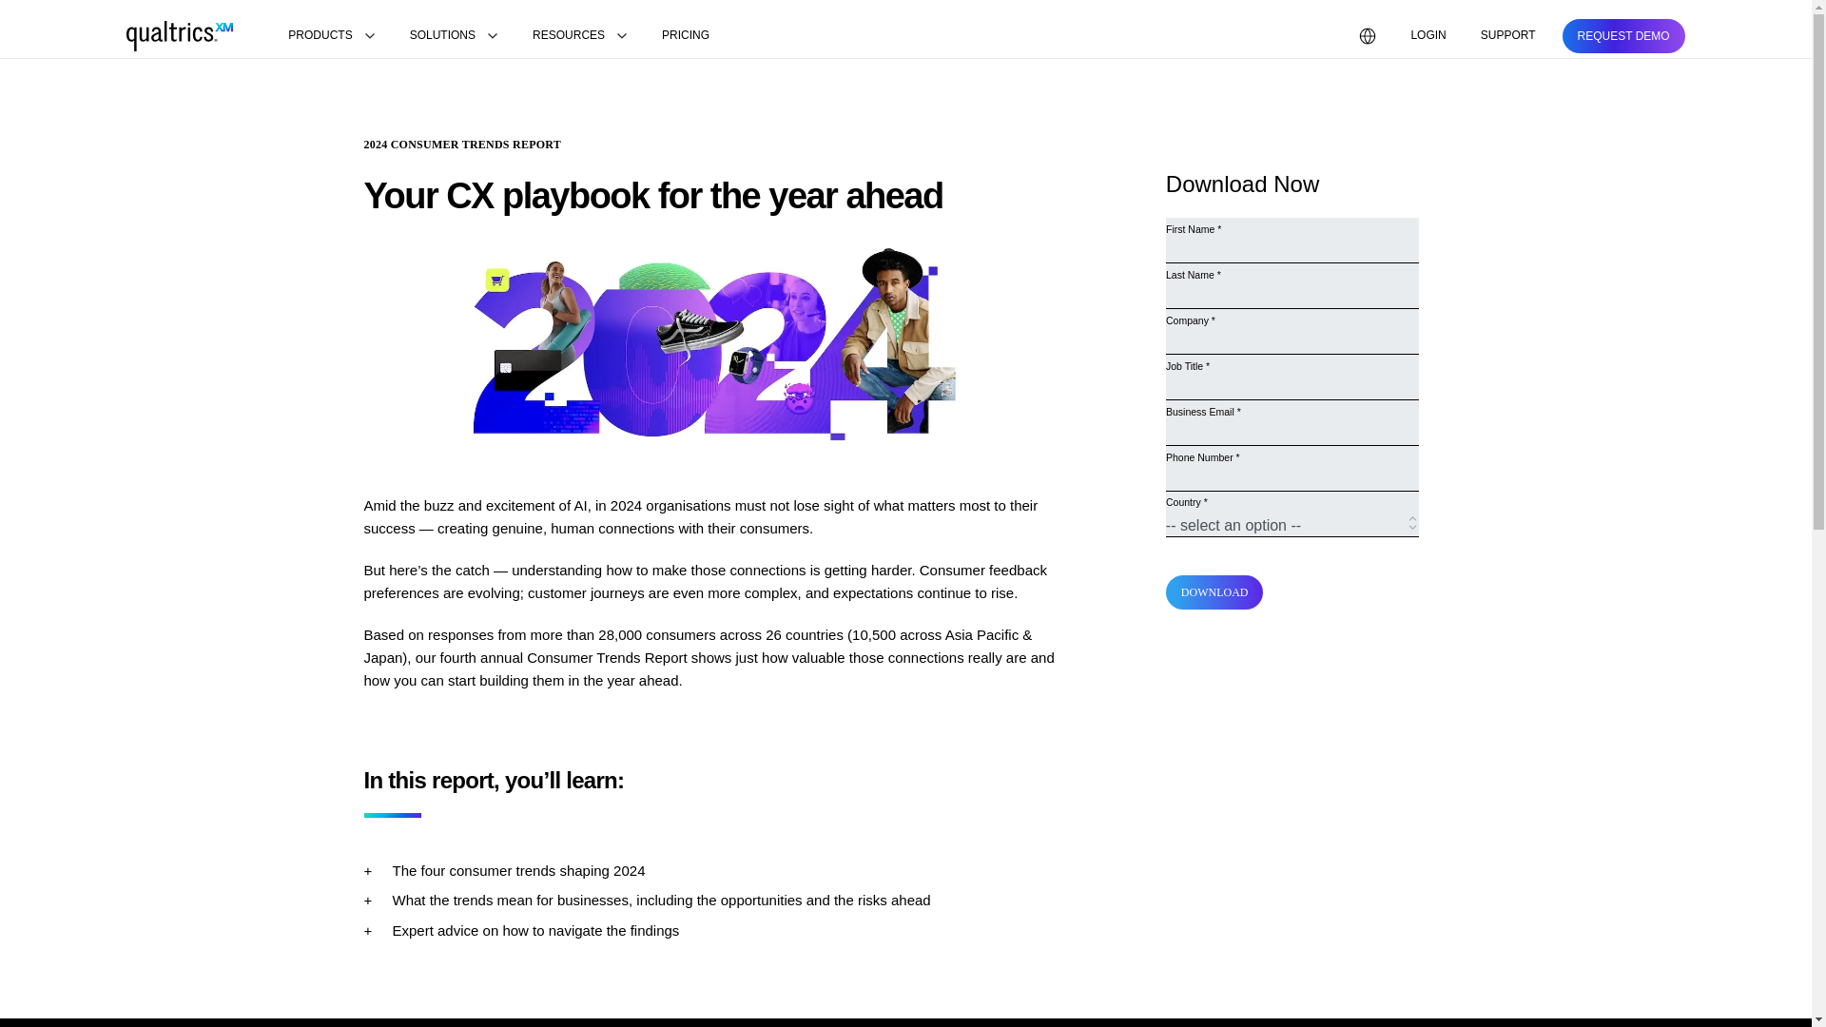 Image resolution: width=1826 pixels, height=1027 pixels. I want to click on SOLUTIONS, so click(453, 36).